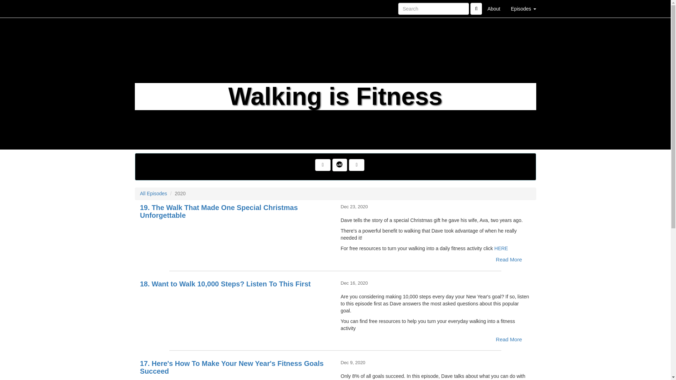  Describe the element at coordinates (356, 165) in the screenshot. I see `Listen on Spotify` at that location.